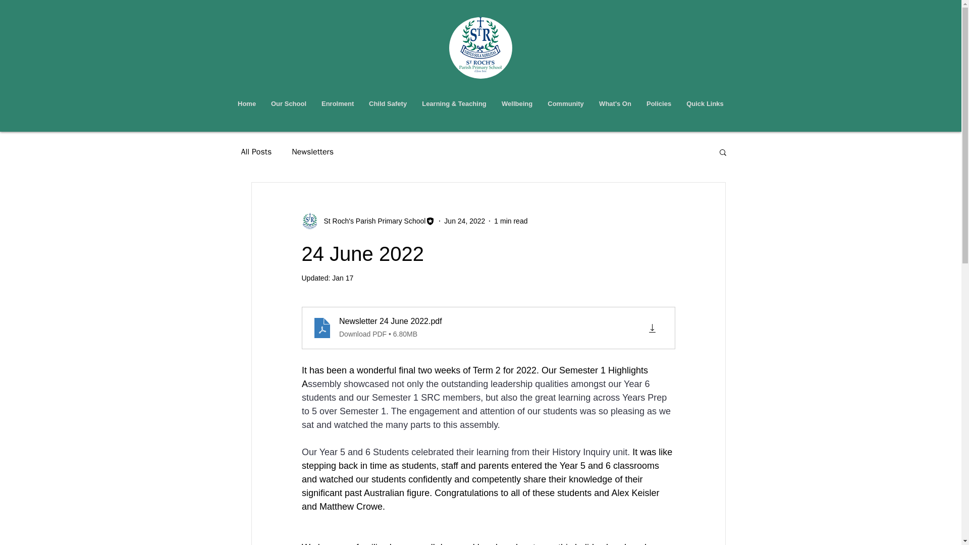 The height and width of the screenshot is (545, 969). Describe the element at coordinates (464, 221) in the screenshot. I see `Jun 24, 2022` at that location.